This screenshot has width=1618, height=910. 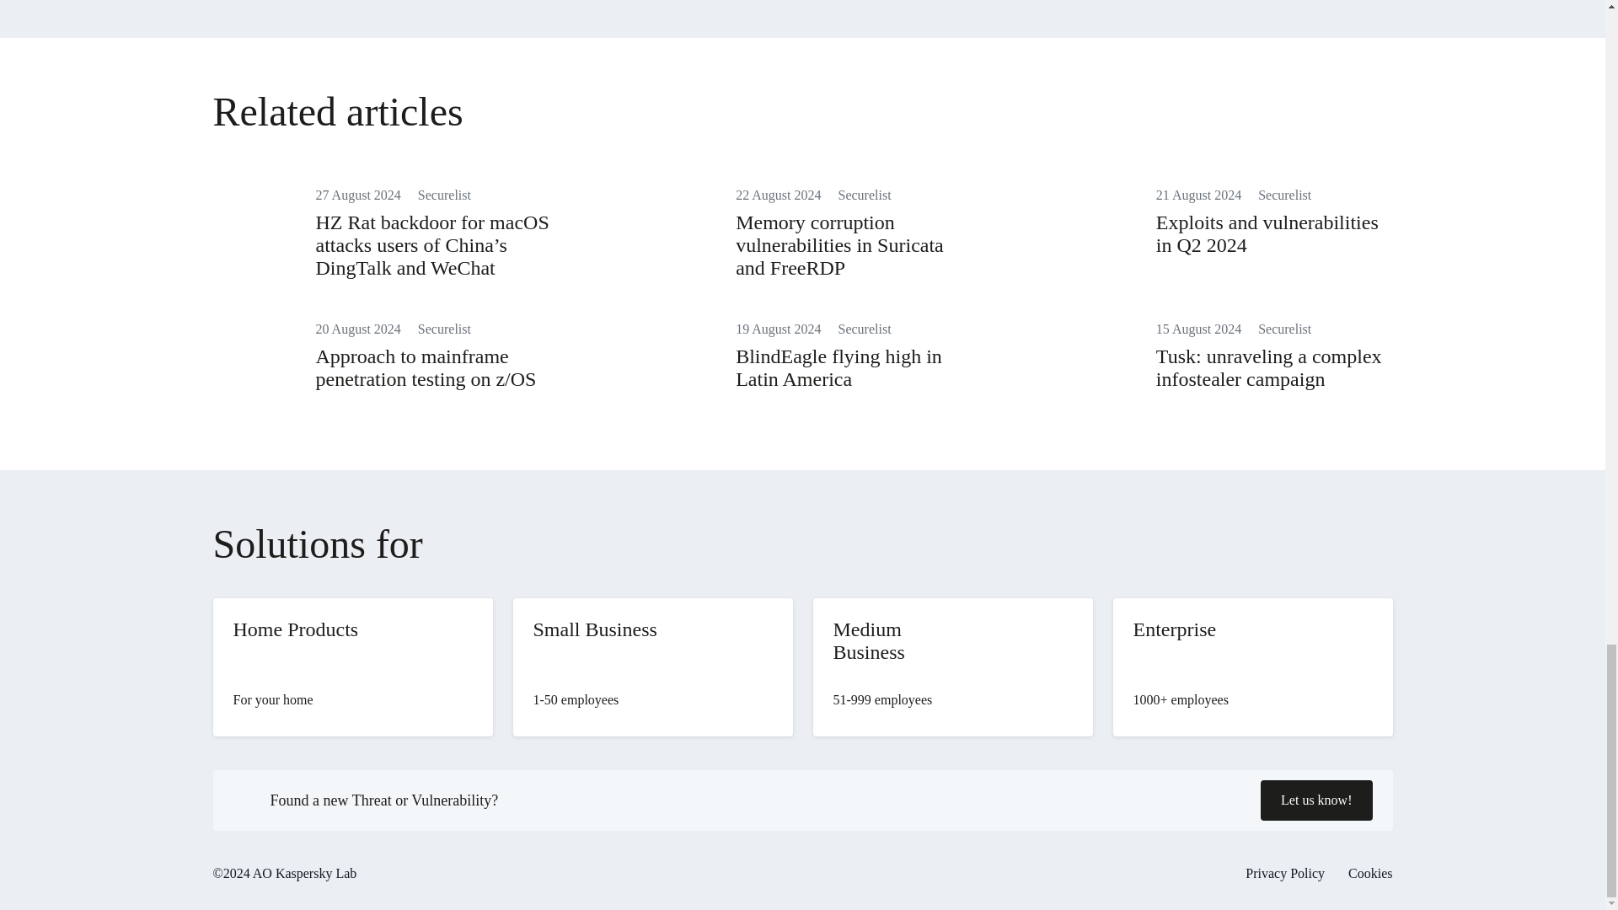 What do you see at coordinates (1267, 233) in the screenshot?
I see `Exploits and vulnerabilities in Q2 2024` at bounding box center [1267, 233].